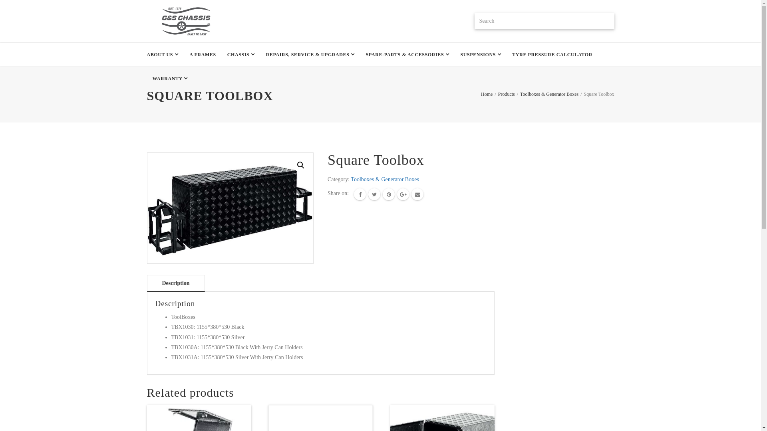 This screenshot has height=431, width=767. What do you see at coordinates (241, 55) in the screenshot?
I see `CHASSIS` at bounding box center [241, 55].